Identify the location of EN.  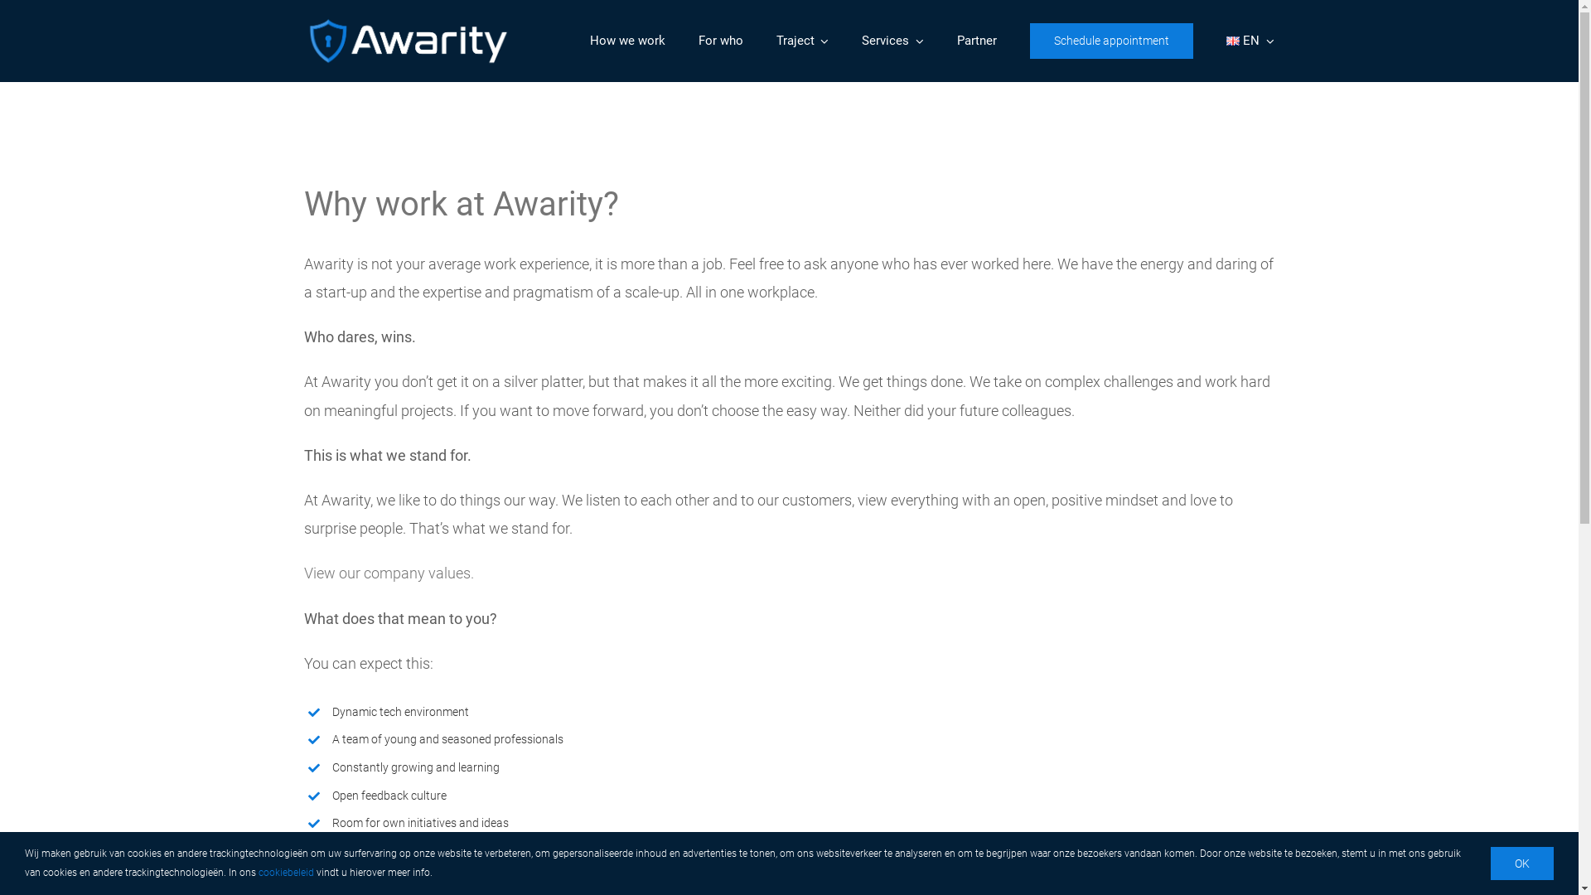
(1250, 41).